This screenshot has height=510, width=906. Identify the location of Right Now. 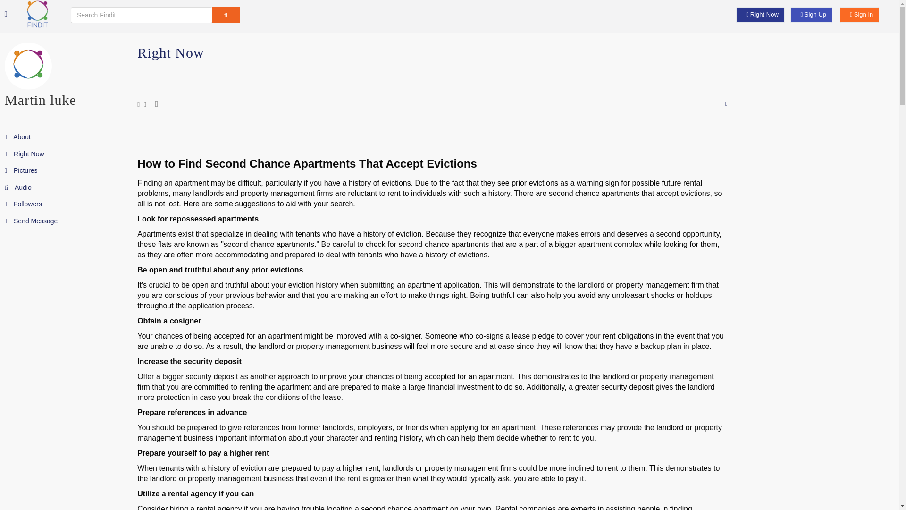
(25, 153).